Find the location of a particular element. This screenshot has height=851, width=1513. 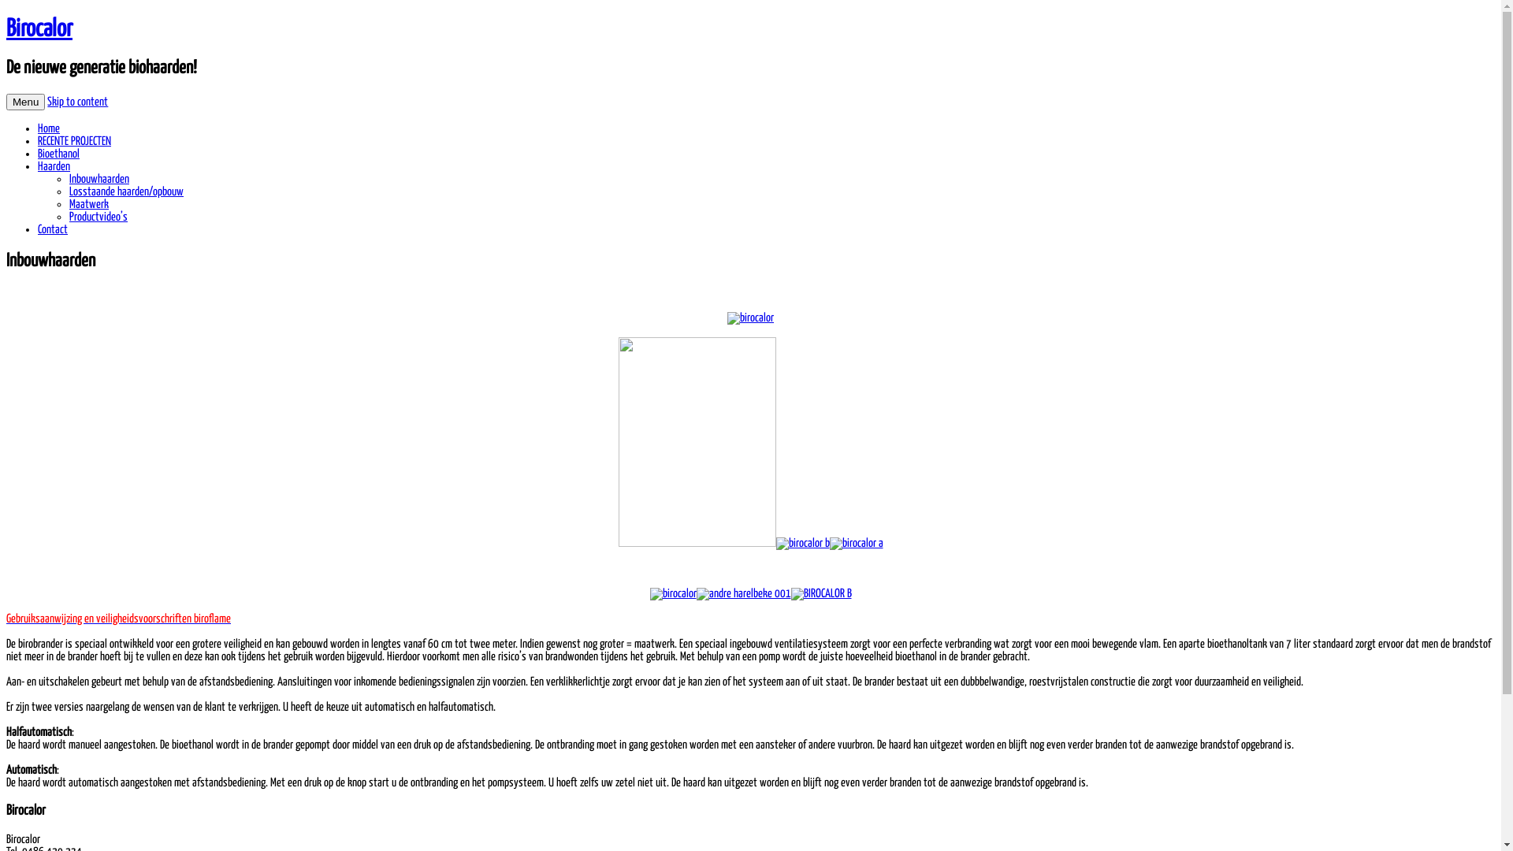

Bioethanol is located at coordinates (58, 154).